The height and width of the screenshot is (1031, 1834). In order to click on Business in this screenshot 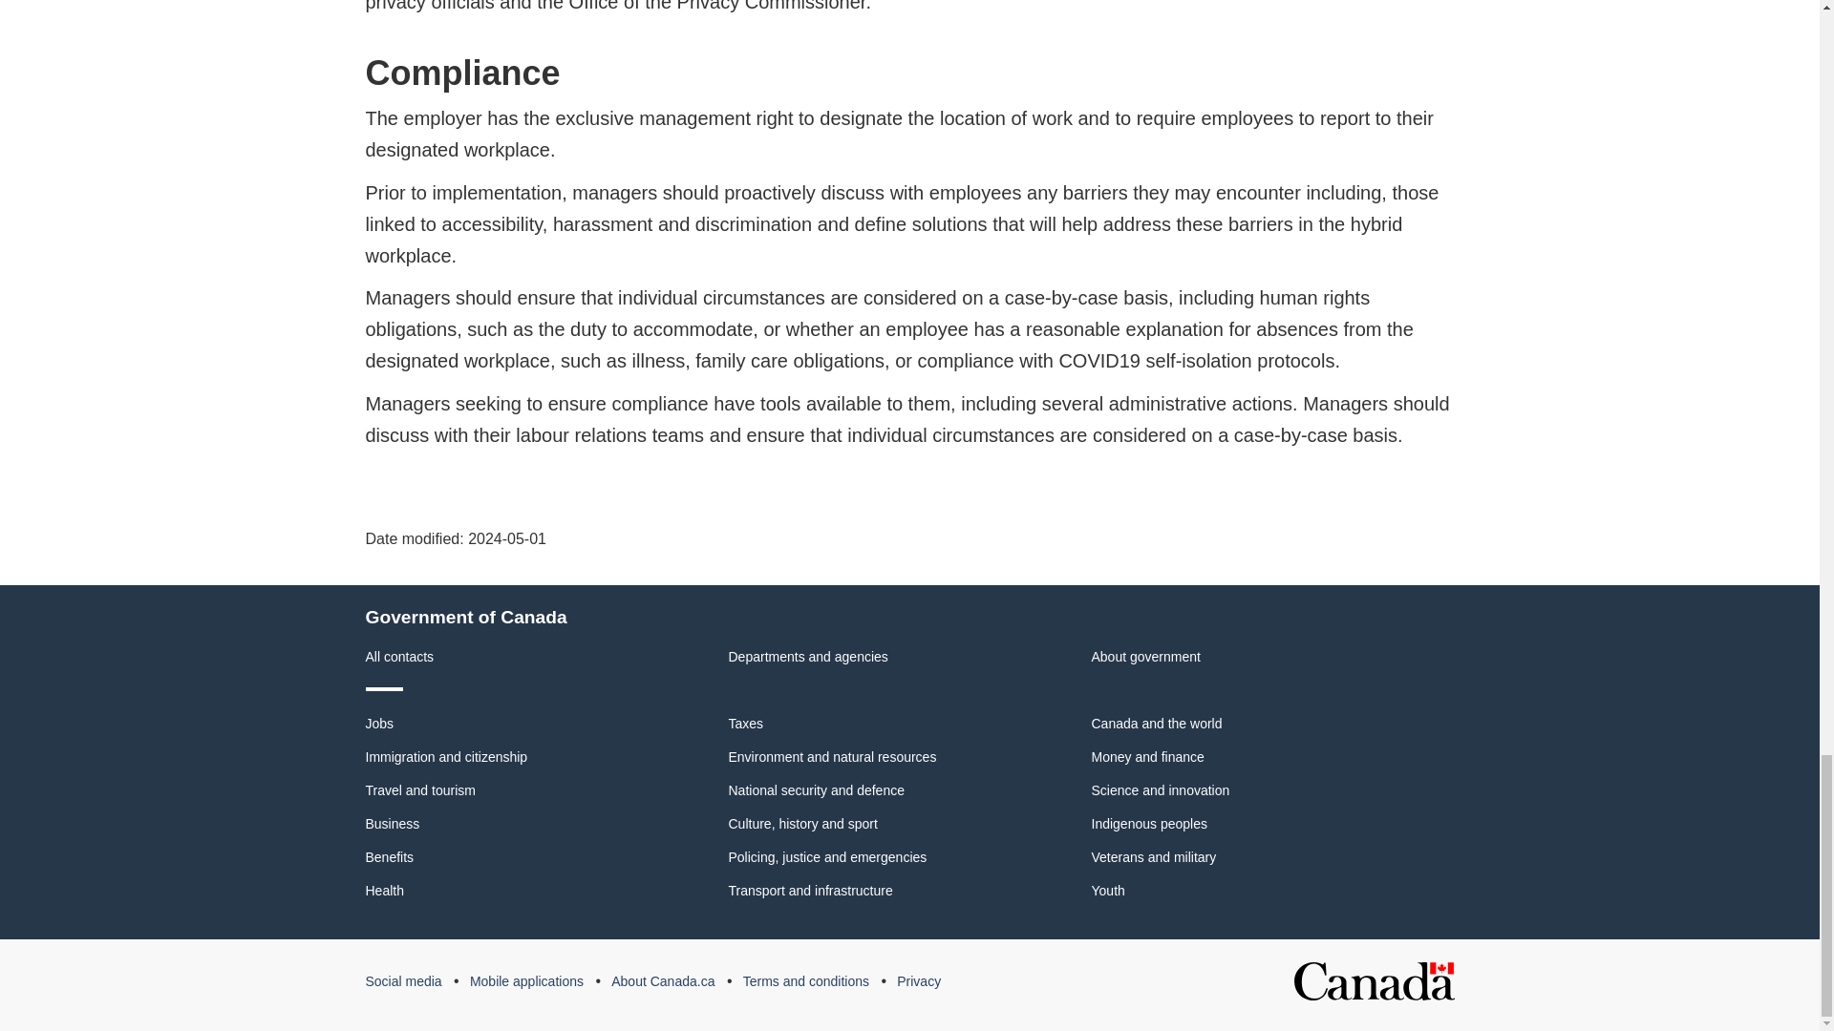, I will do `click(392, 823)`.